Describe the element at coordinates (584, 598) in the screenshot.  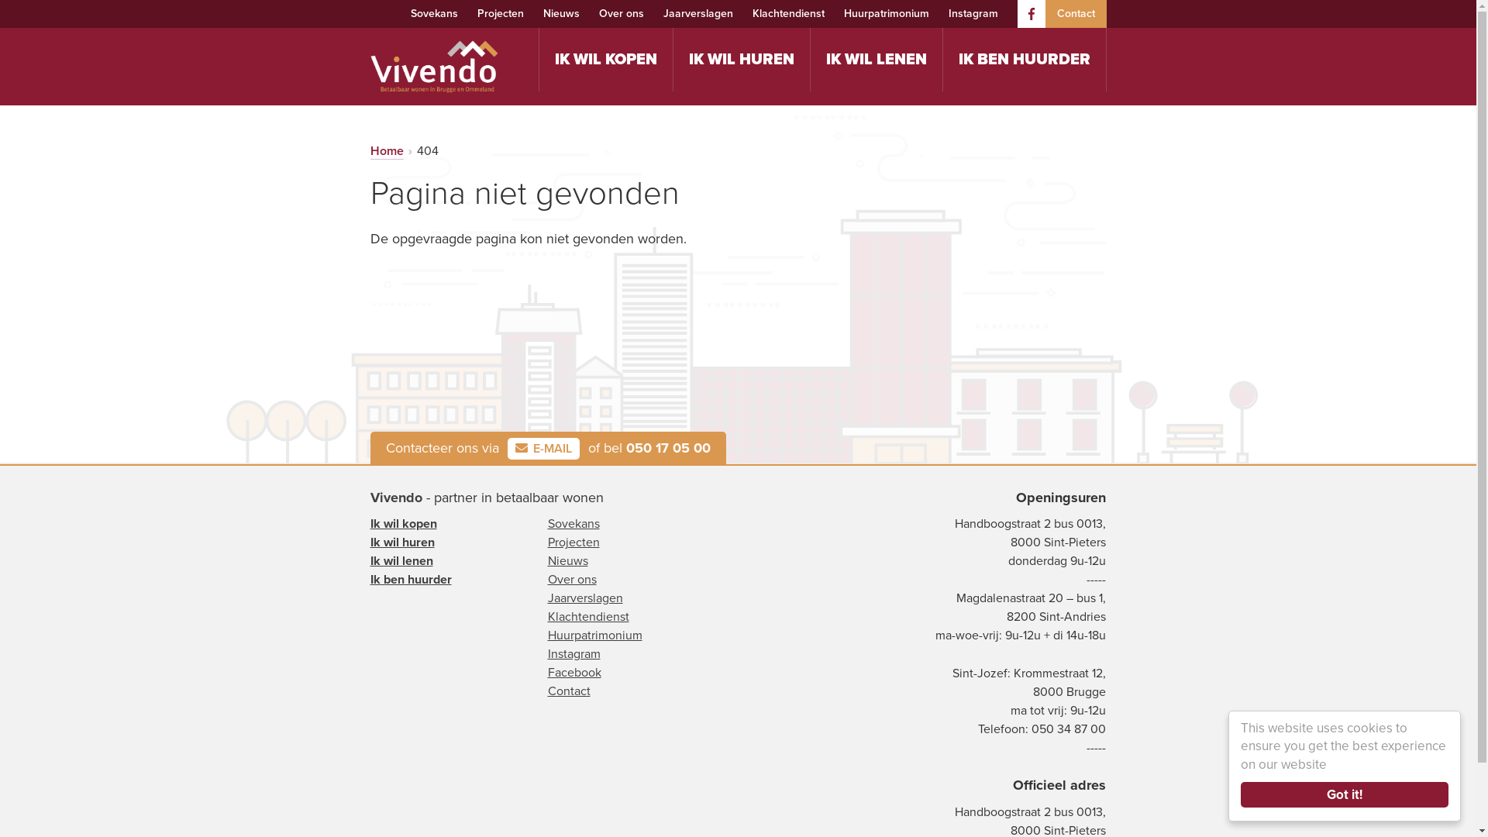
I see `Jaarverslagen` at that location.